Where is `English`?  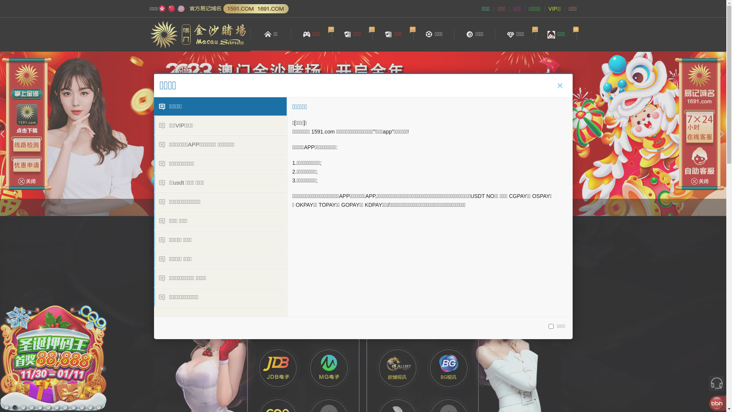 English is located at coordinates (181, 9).